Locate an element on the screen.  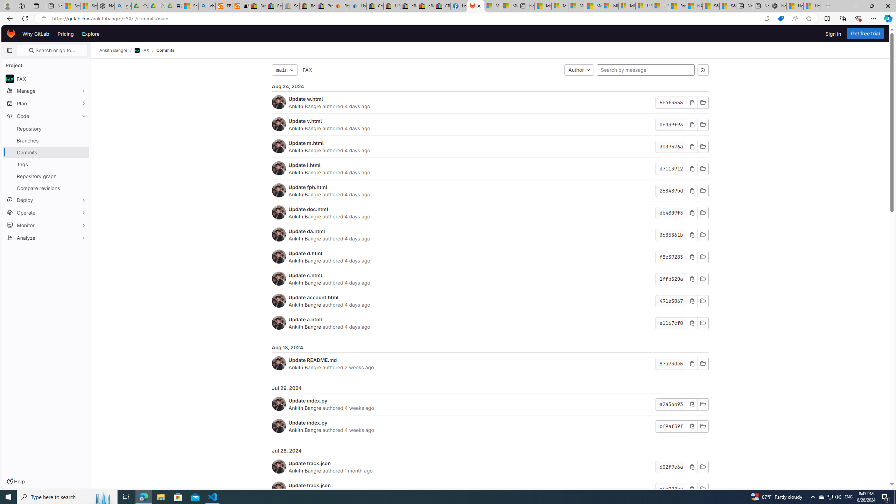
Homepage is located at coordinates (11, 34).